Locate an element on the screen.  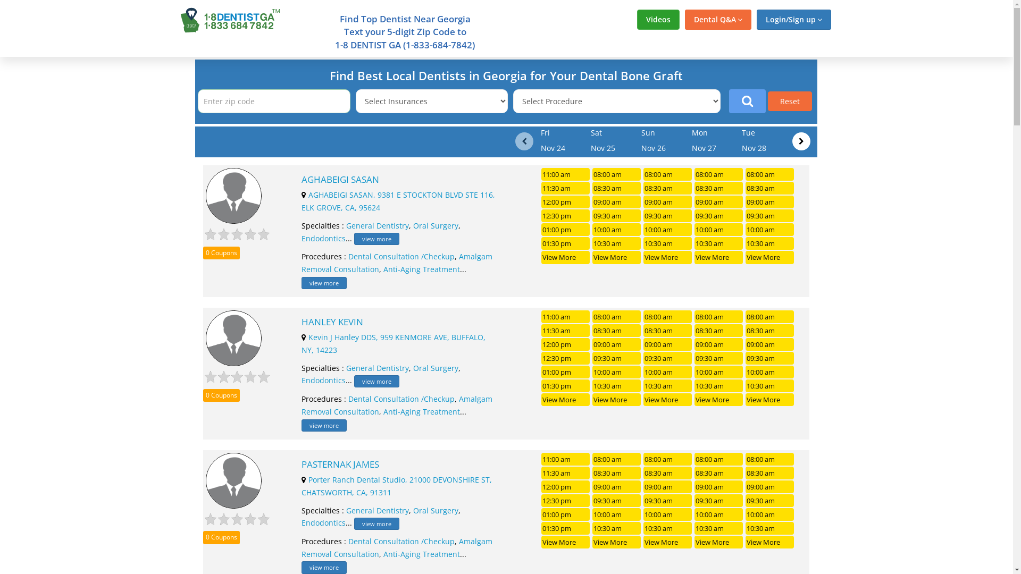
11:00 am is located at coordinates (565, 317).